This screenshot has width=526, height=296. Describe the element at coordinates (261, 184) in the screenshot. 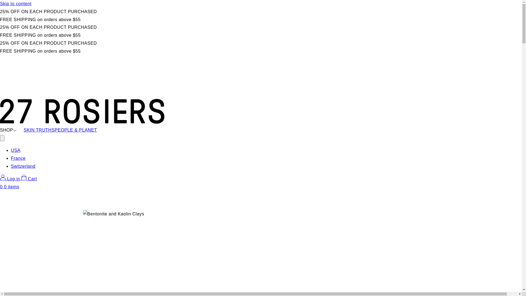

I see `Cart
0 0 items` at that location.